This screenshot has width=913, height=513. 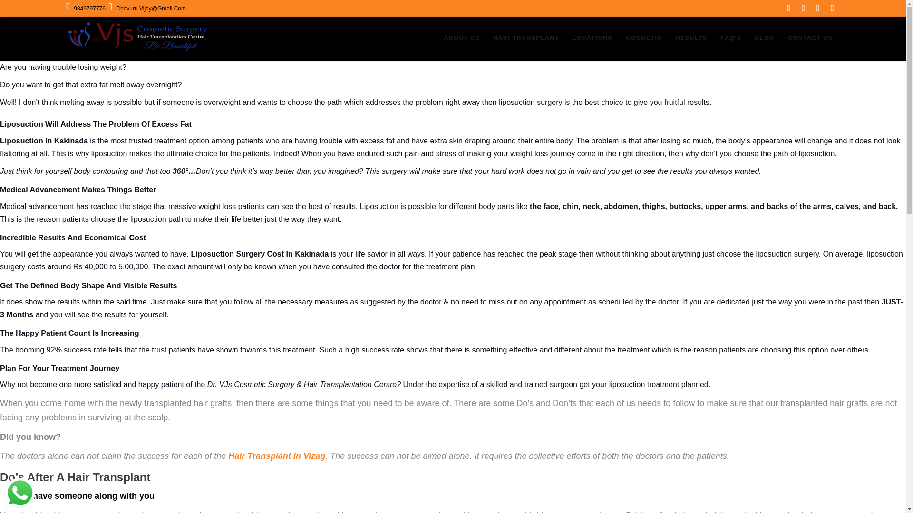 I want to click on HAIR TRANSPLANT, so click(x=526, y=38).